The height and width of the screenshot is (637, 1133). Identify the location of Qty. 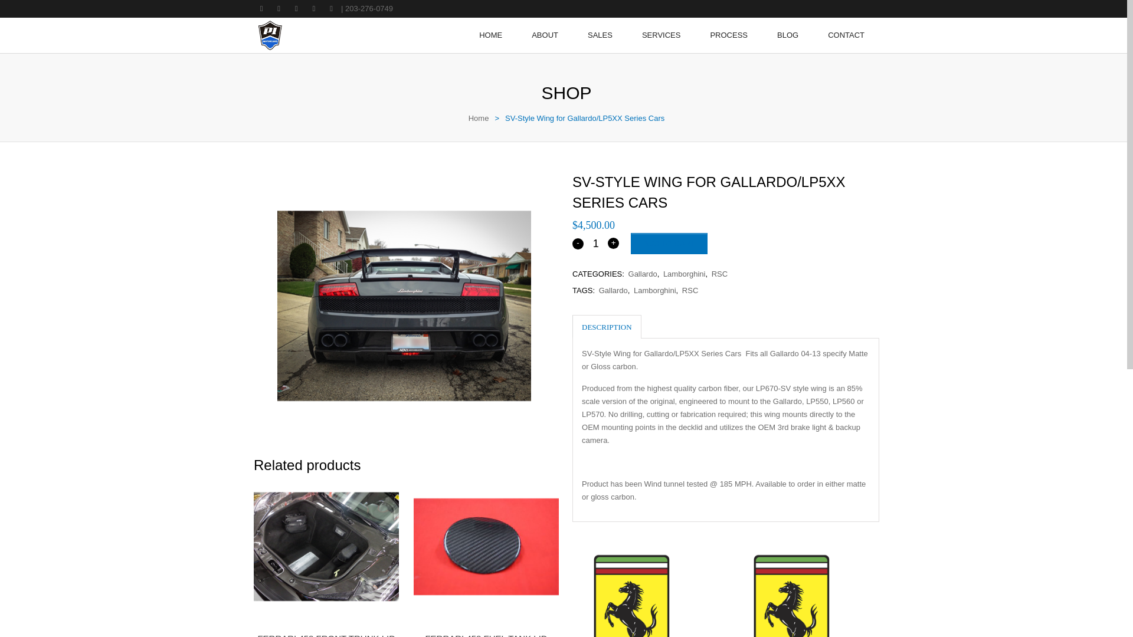
(596, 243).